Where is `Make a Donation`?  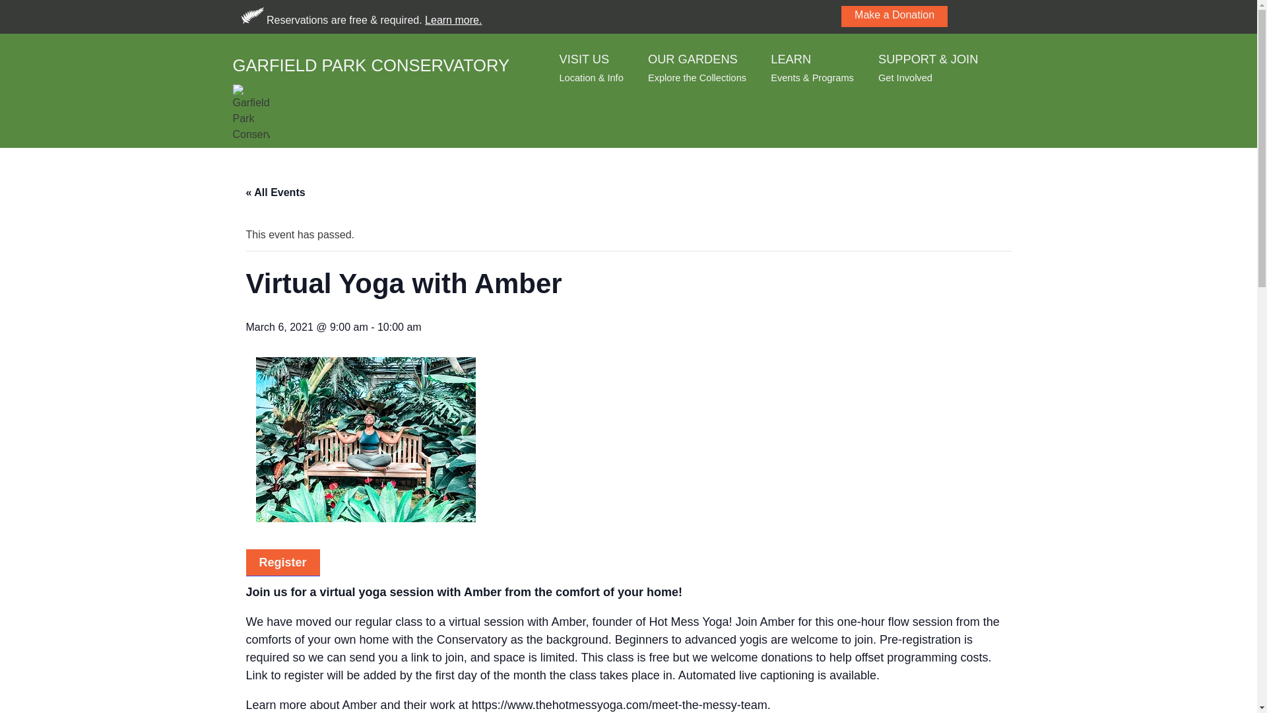 Make a Donation is located at coordinates (894, 16).